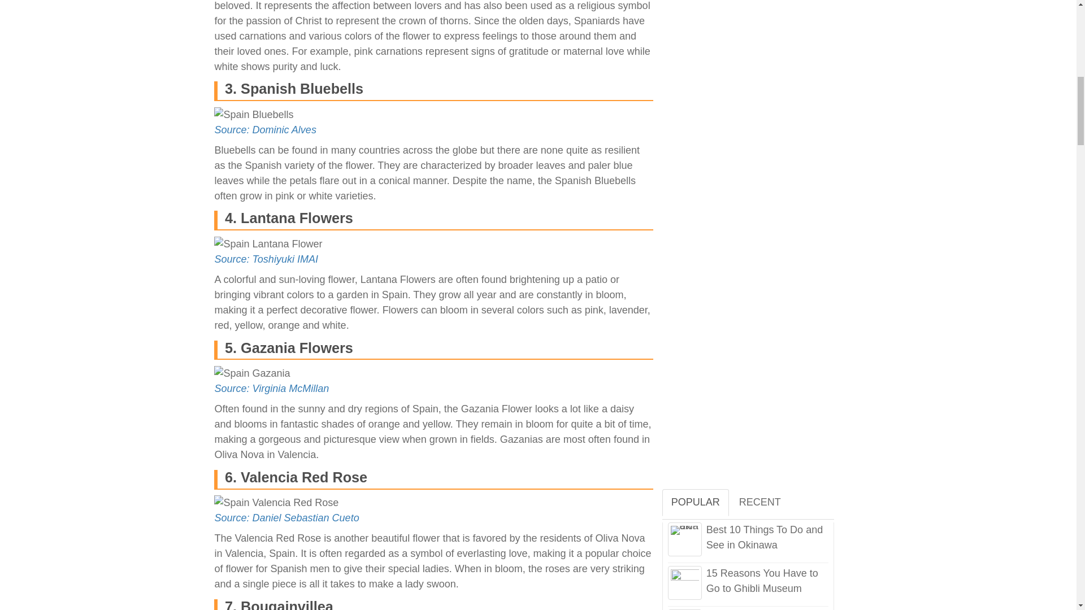  I want to click on Source: Toshiyuki IMAI, so click(266, 259).